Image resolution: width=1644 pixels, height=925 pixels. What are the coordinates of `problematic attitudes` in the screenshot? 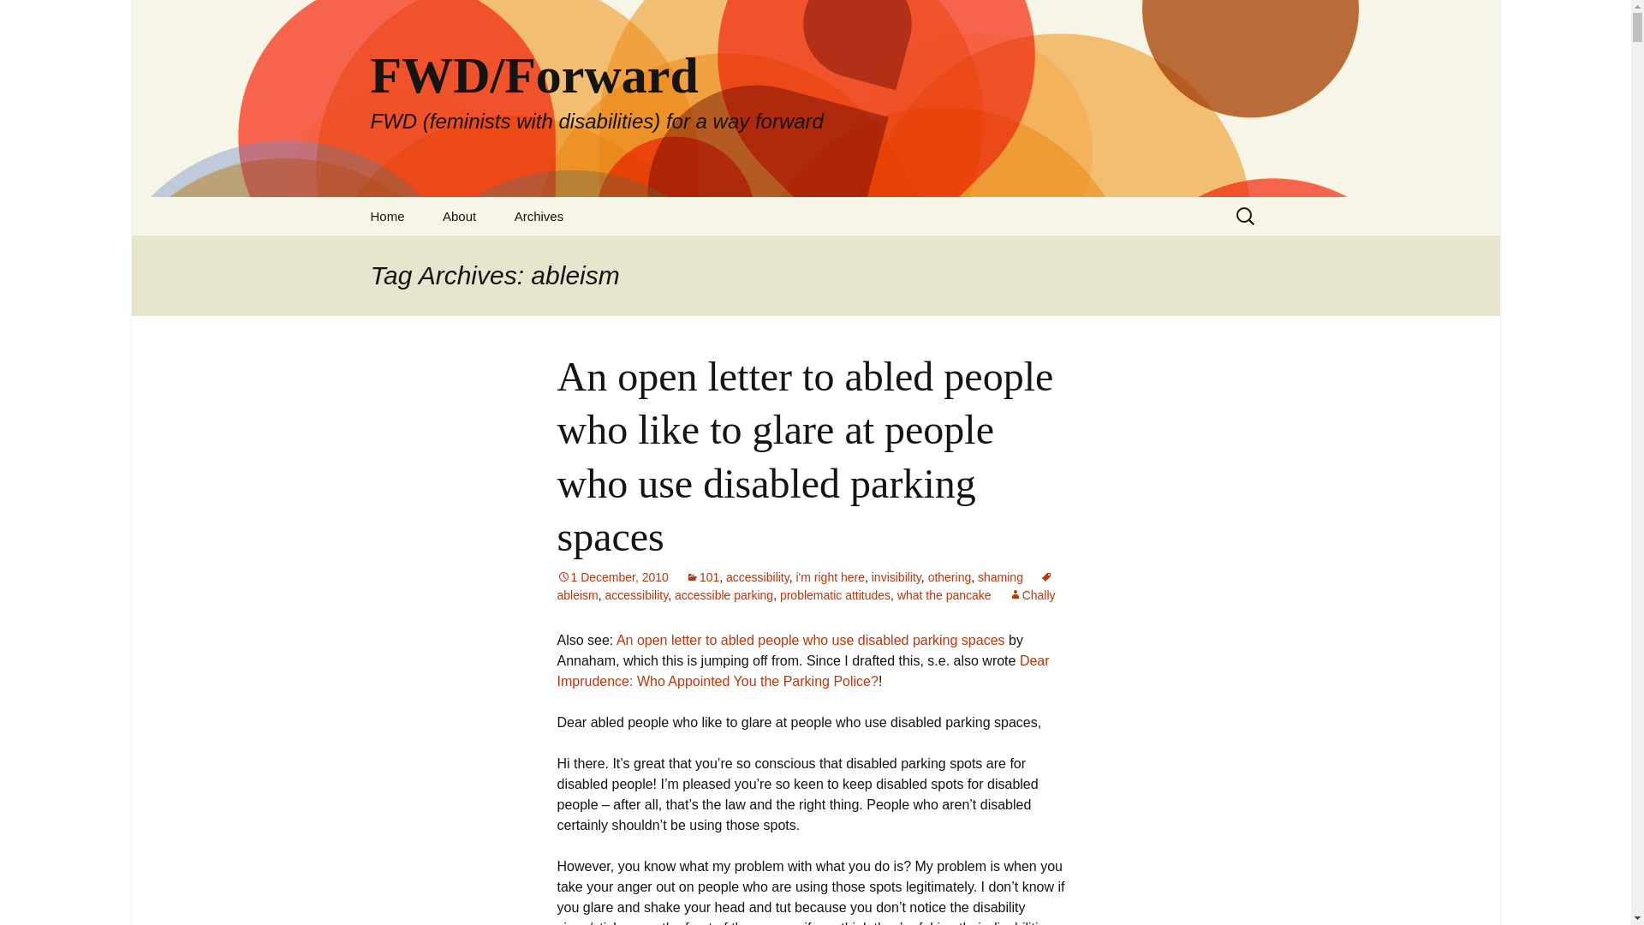 It's located at (835, 594).